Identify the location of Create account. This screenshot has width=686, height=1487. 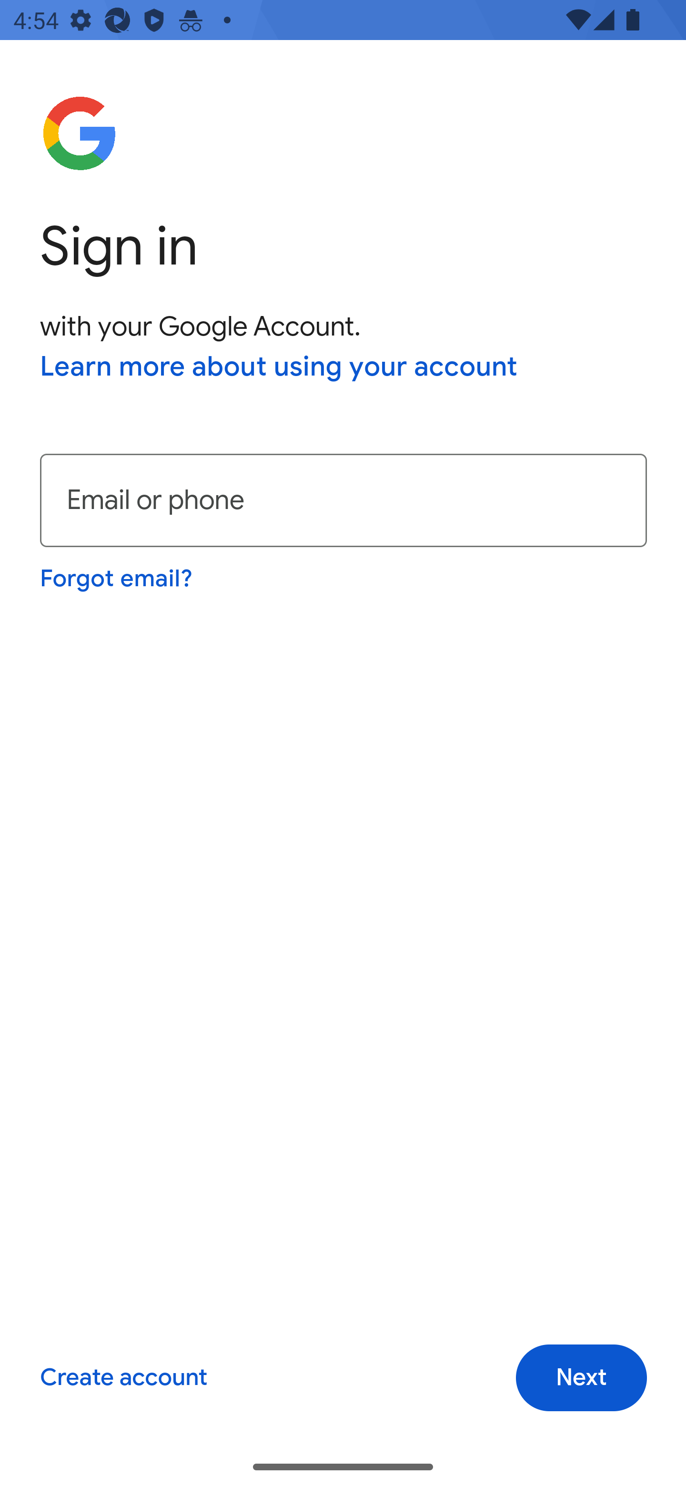
(123, 1378).